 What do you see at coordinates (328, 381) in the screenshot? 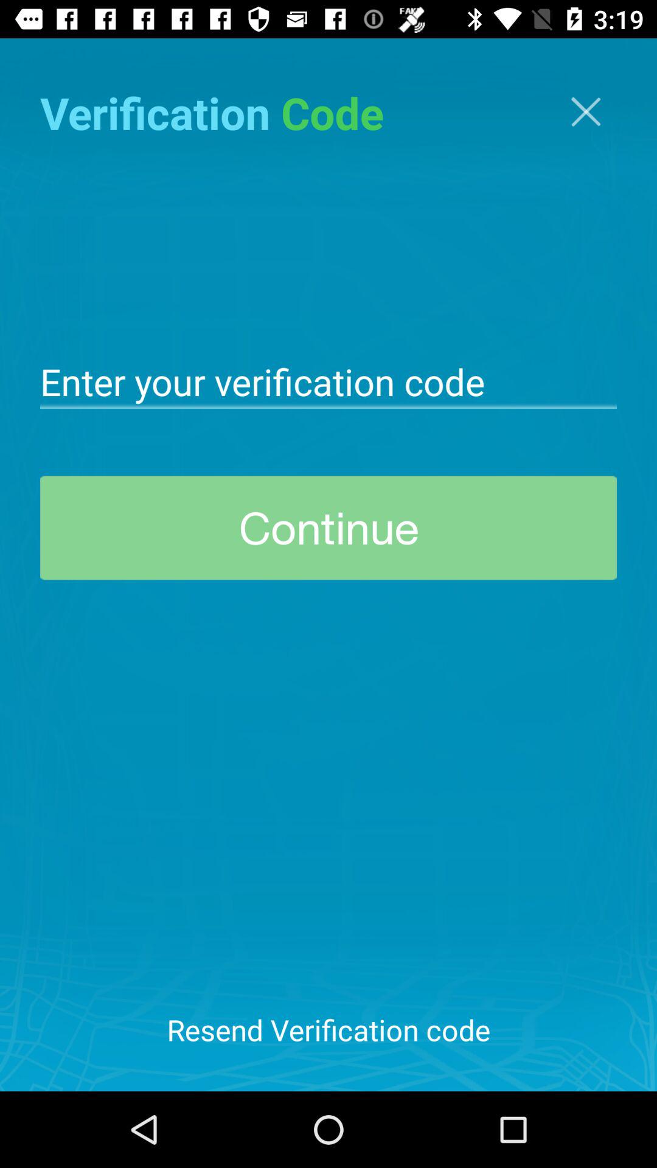
I see `type down verification code` at bounding box center [328, 381].